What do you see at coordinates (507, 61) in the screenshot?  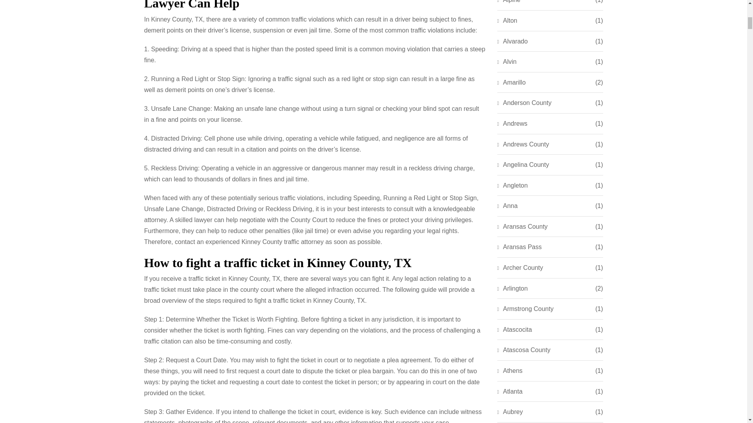 I see `Alvin` at bounding box center [507, 61].